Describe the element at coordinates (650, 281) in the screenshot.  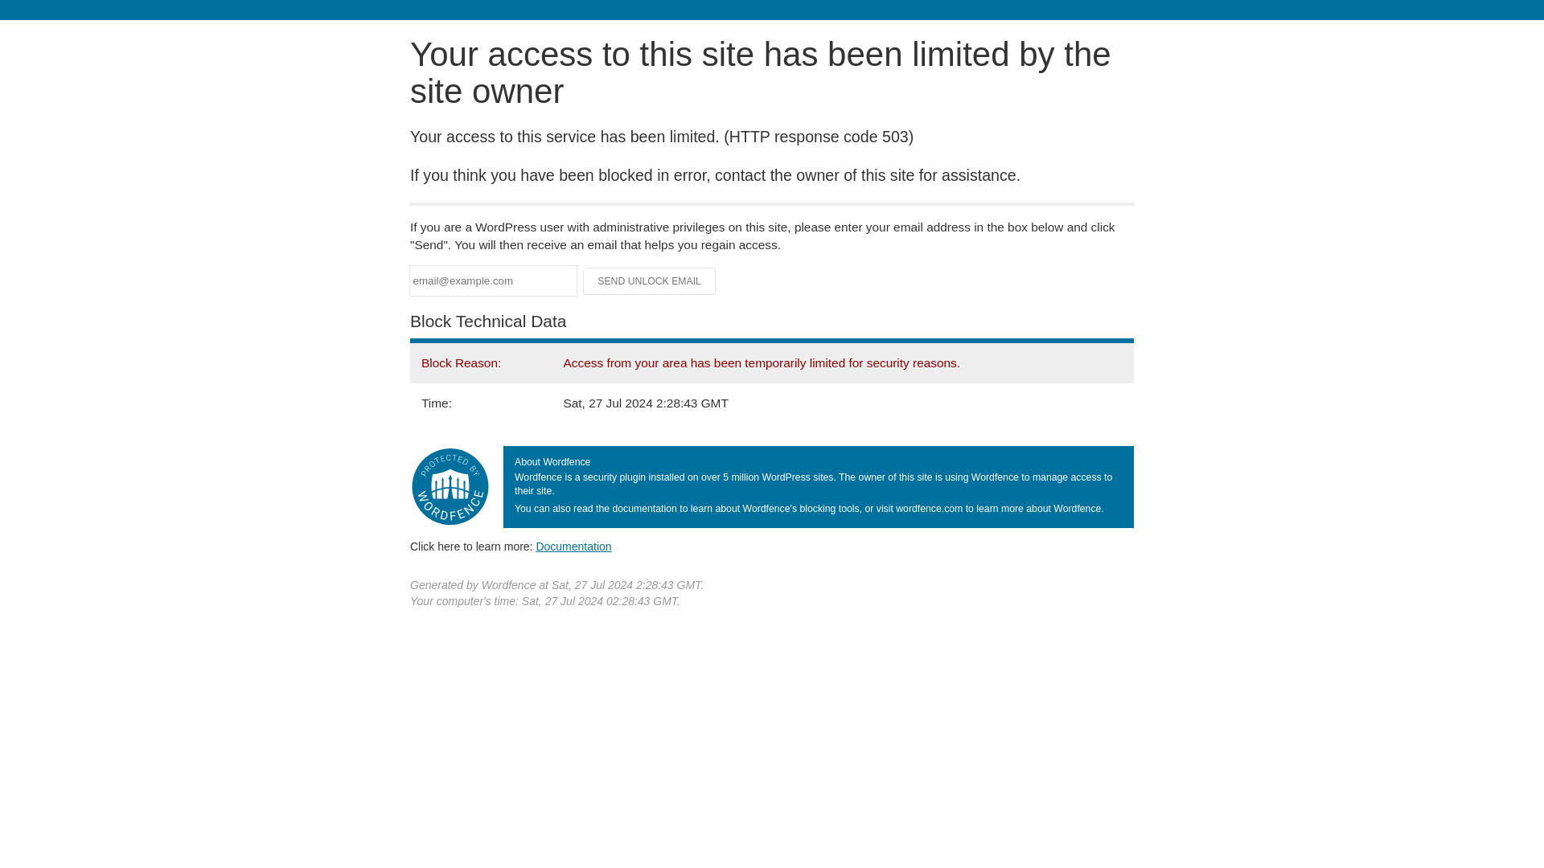
I see `Send Unlock Email` at that location.